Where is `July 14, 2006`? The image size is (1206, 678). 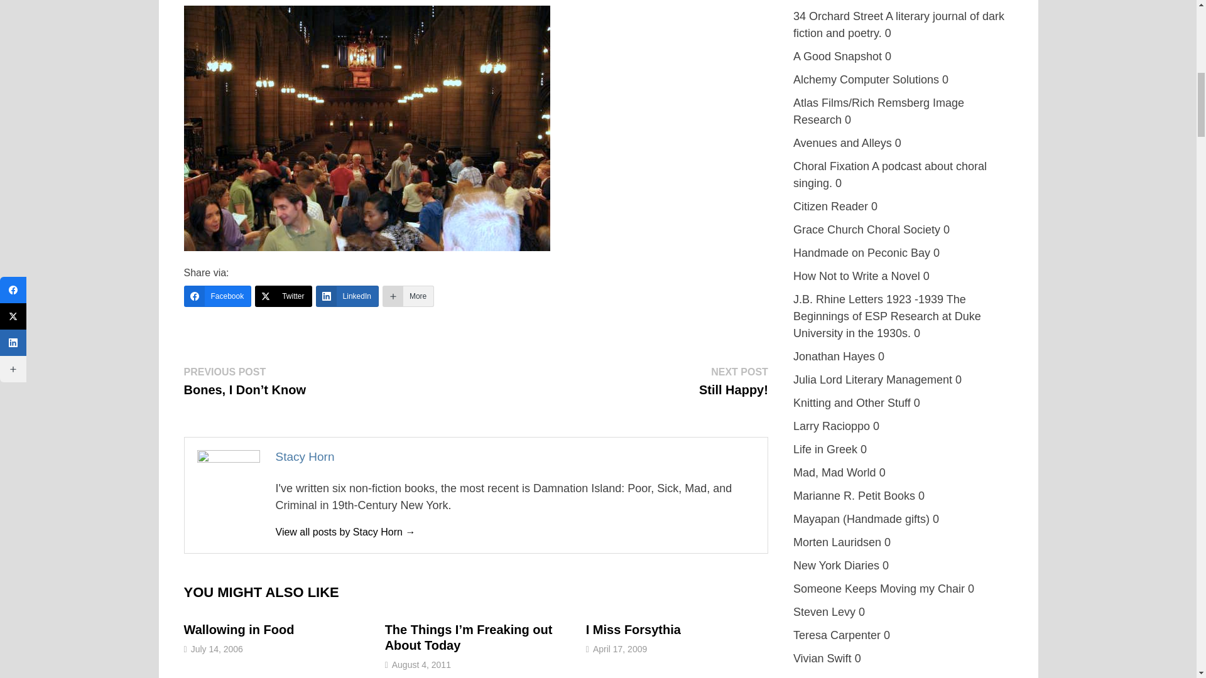 July 14, 2006 is located at coordinates (217, 649).